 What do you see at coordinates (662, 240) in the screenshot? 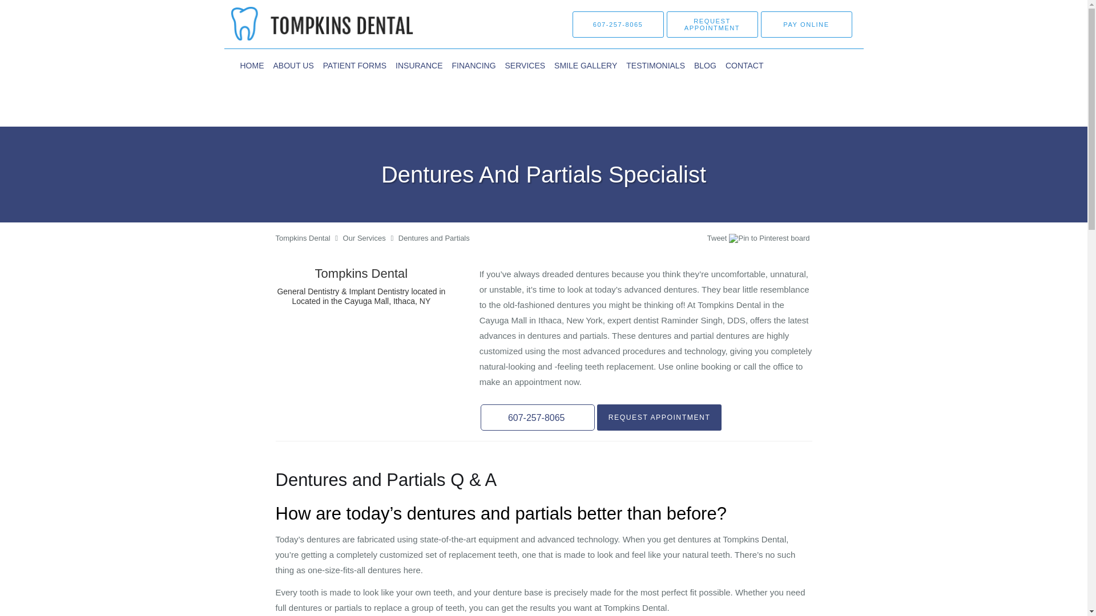
I see `Facebook social button` at bounding box center [662, 240].